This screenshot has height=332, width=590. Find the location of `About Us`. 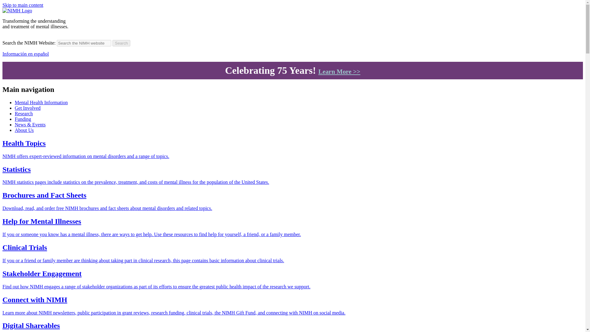

About Us is located at coordinates (24, 130).